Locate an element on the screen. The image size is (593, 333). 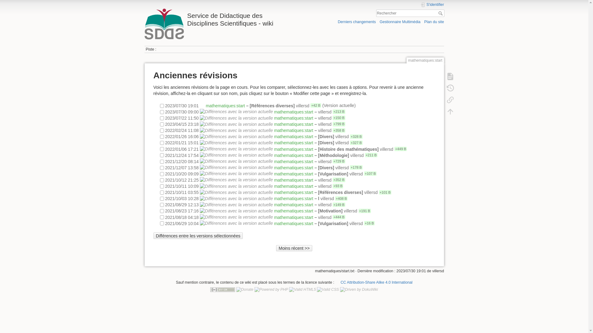
mathematiques:start is located at coordinates (293, 205).